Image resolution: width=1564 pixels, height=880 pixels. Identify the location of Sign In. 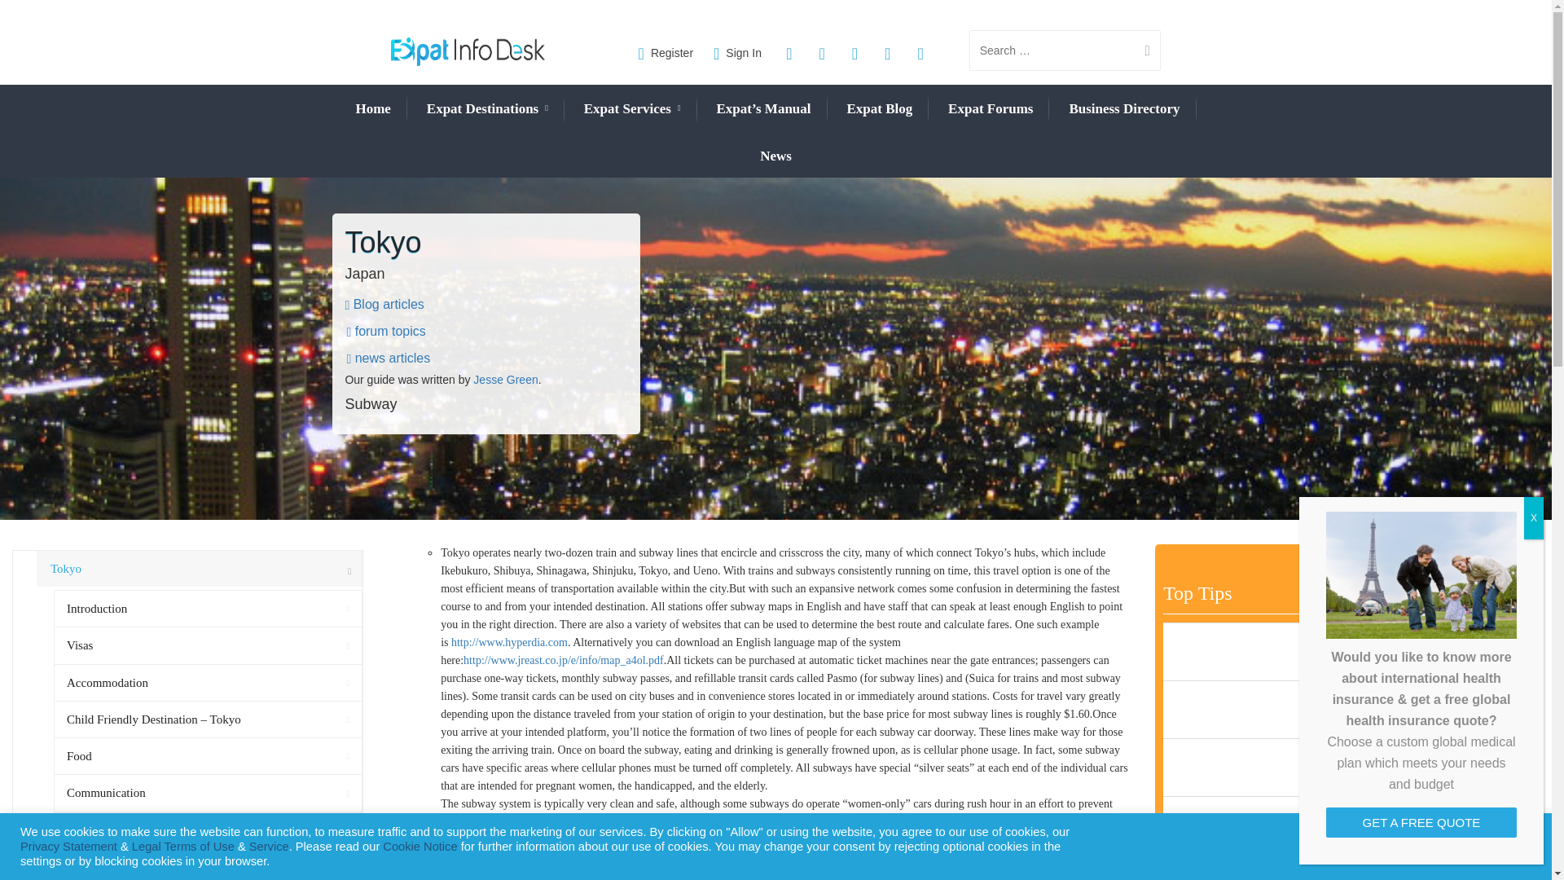
(737, 52).